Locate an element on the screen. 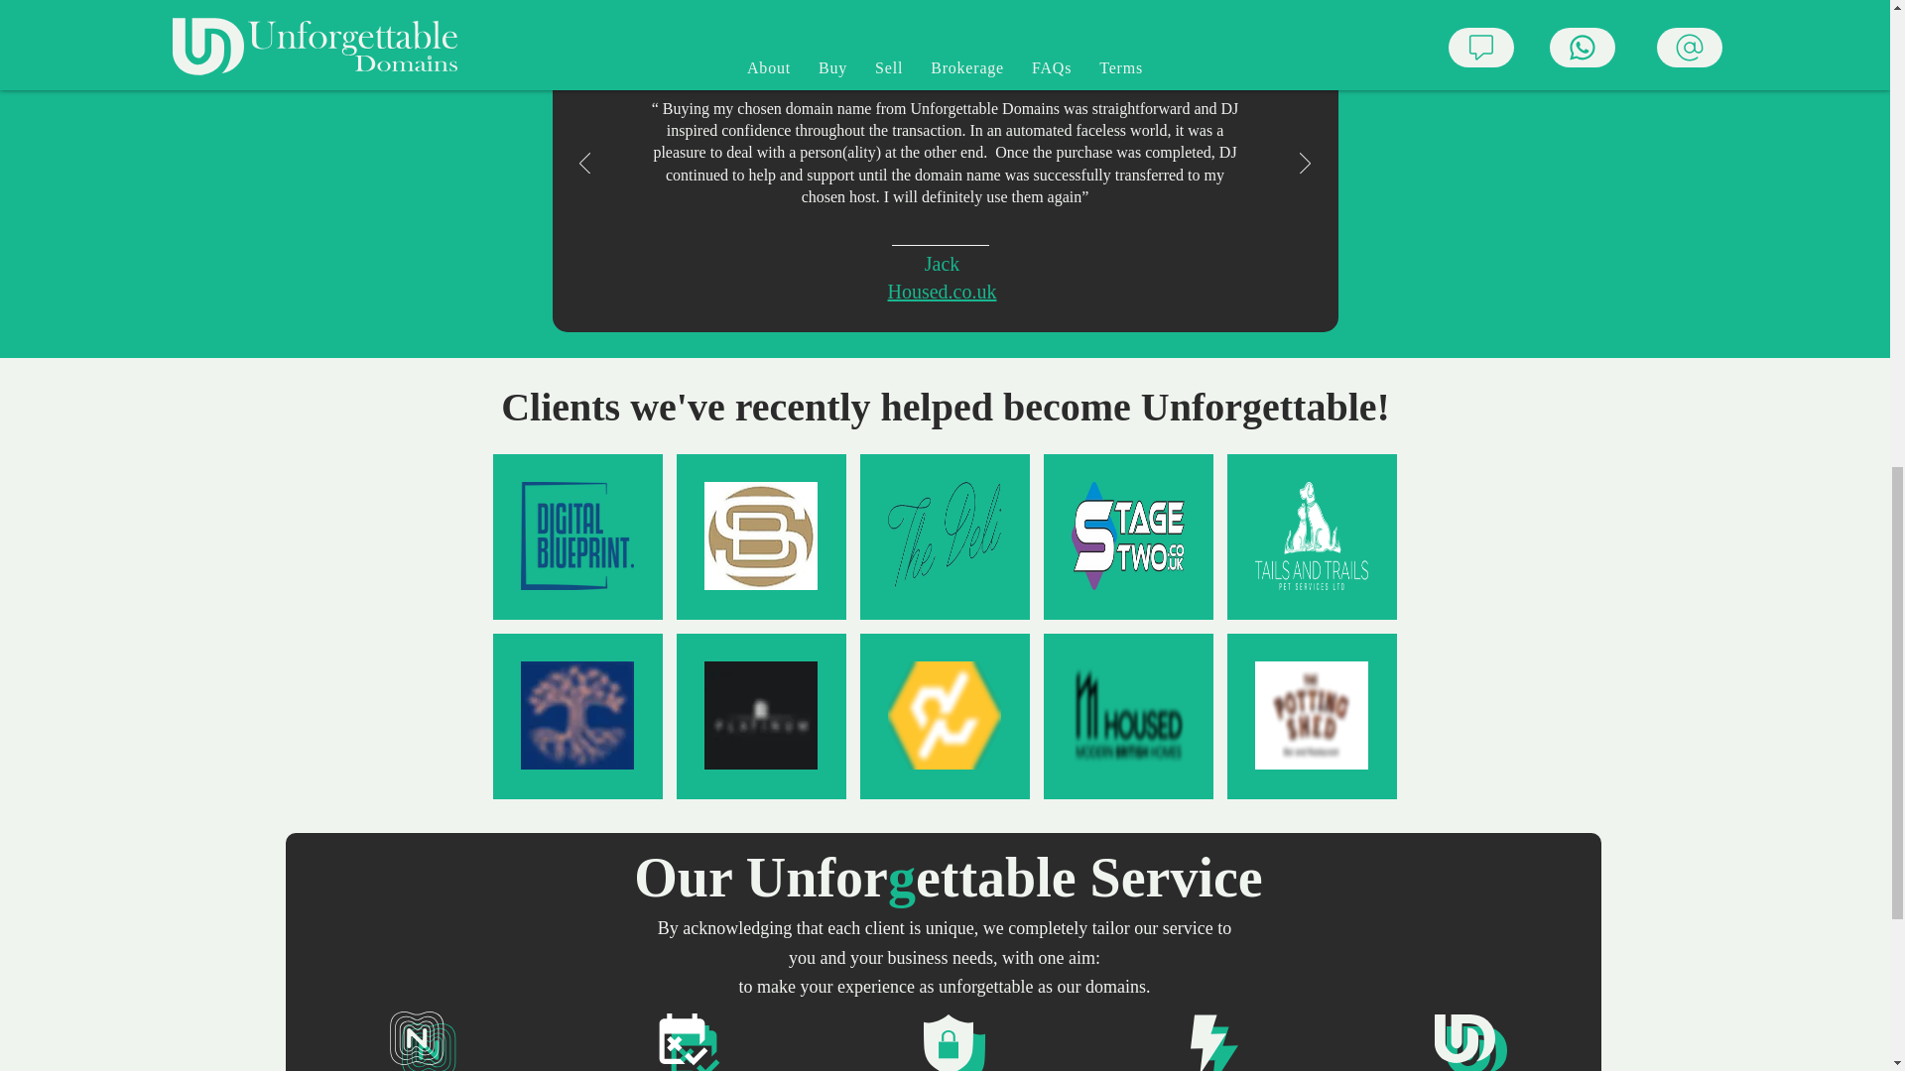  SmartBeauty.co.uk is located at coordinates (760, 535).